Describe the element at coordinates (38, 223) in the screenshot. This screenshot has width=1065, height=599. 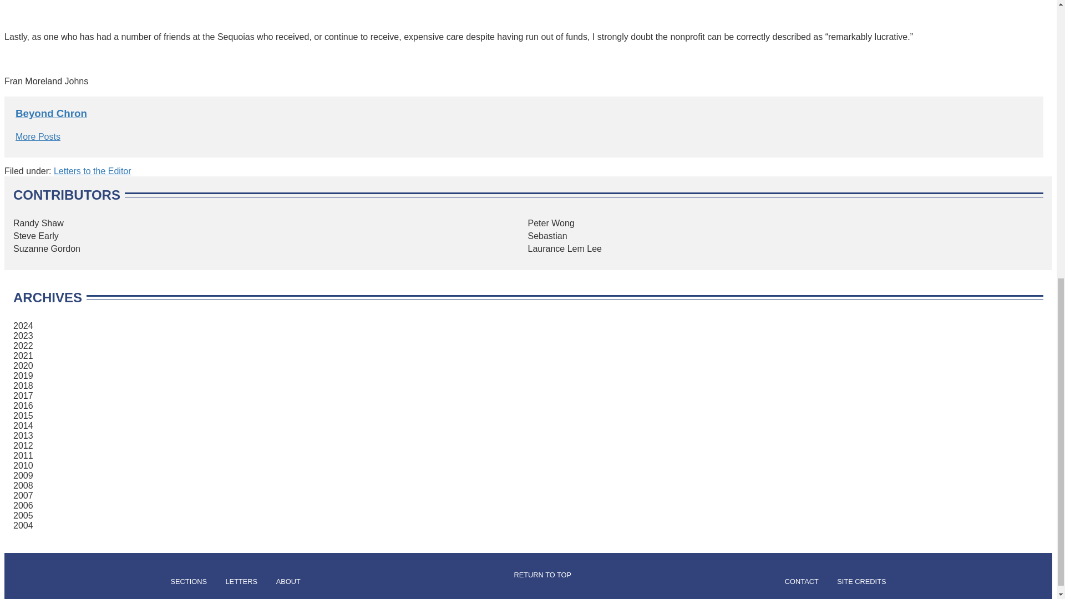
I see `View Randy Shaw archive` at that location.